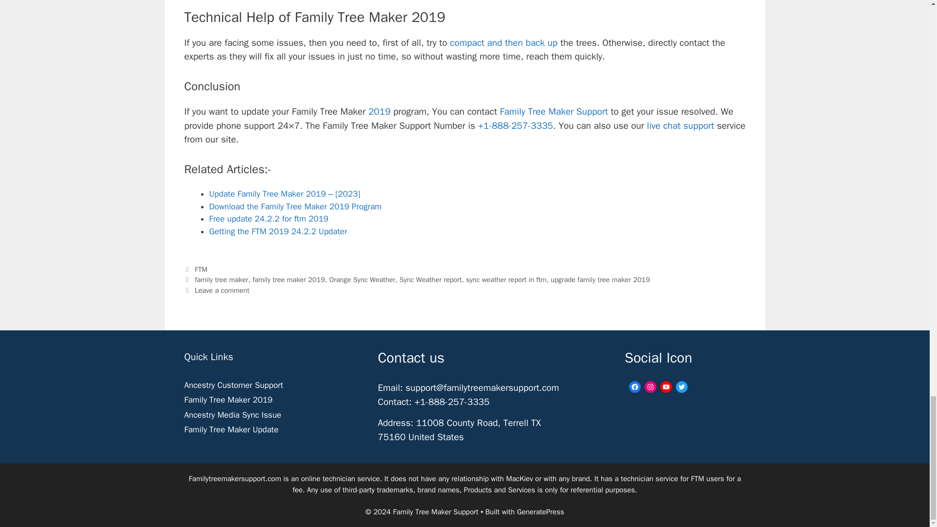  I want to click on Download the Family Tree Maker 2019 Program, so click(295, 206).